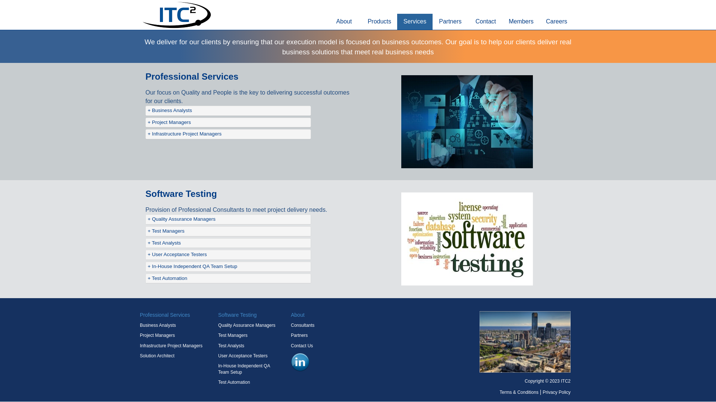 The height and width of the screenshot is (402, 716). Describe the element at coordinates (519, 392) in the screenshot. I see `Terms & Conditions` at that location.